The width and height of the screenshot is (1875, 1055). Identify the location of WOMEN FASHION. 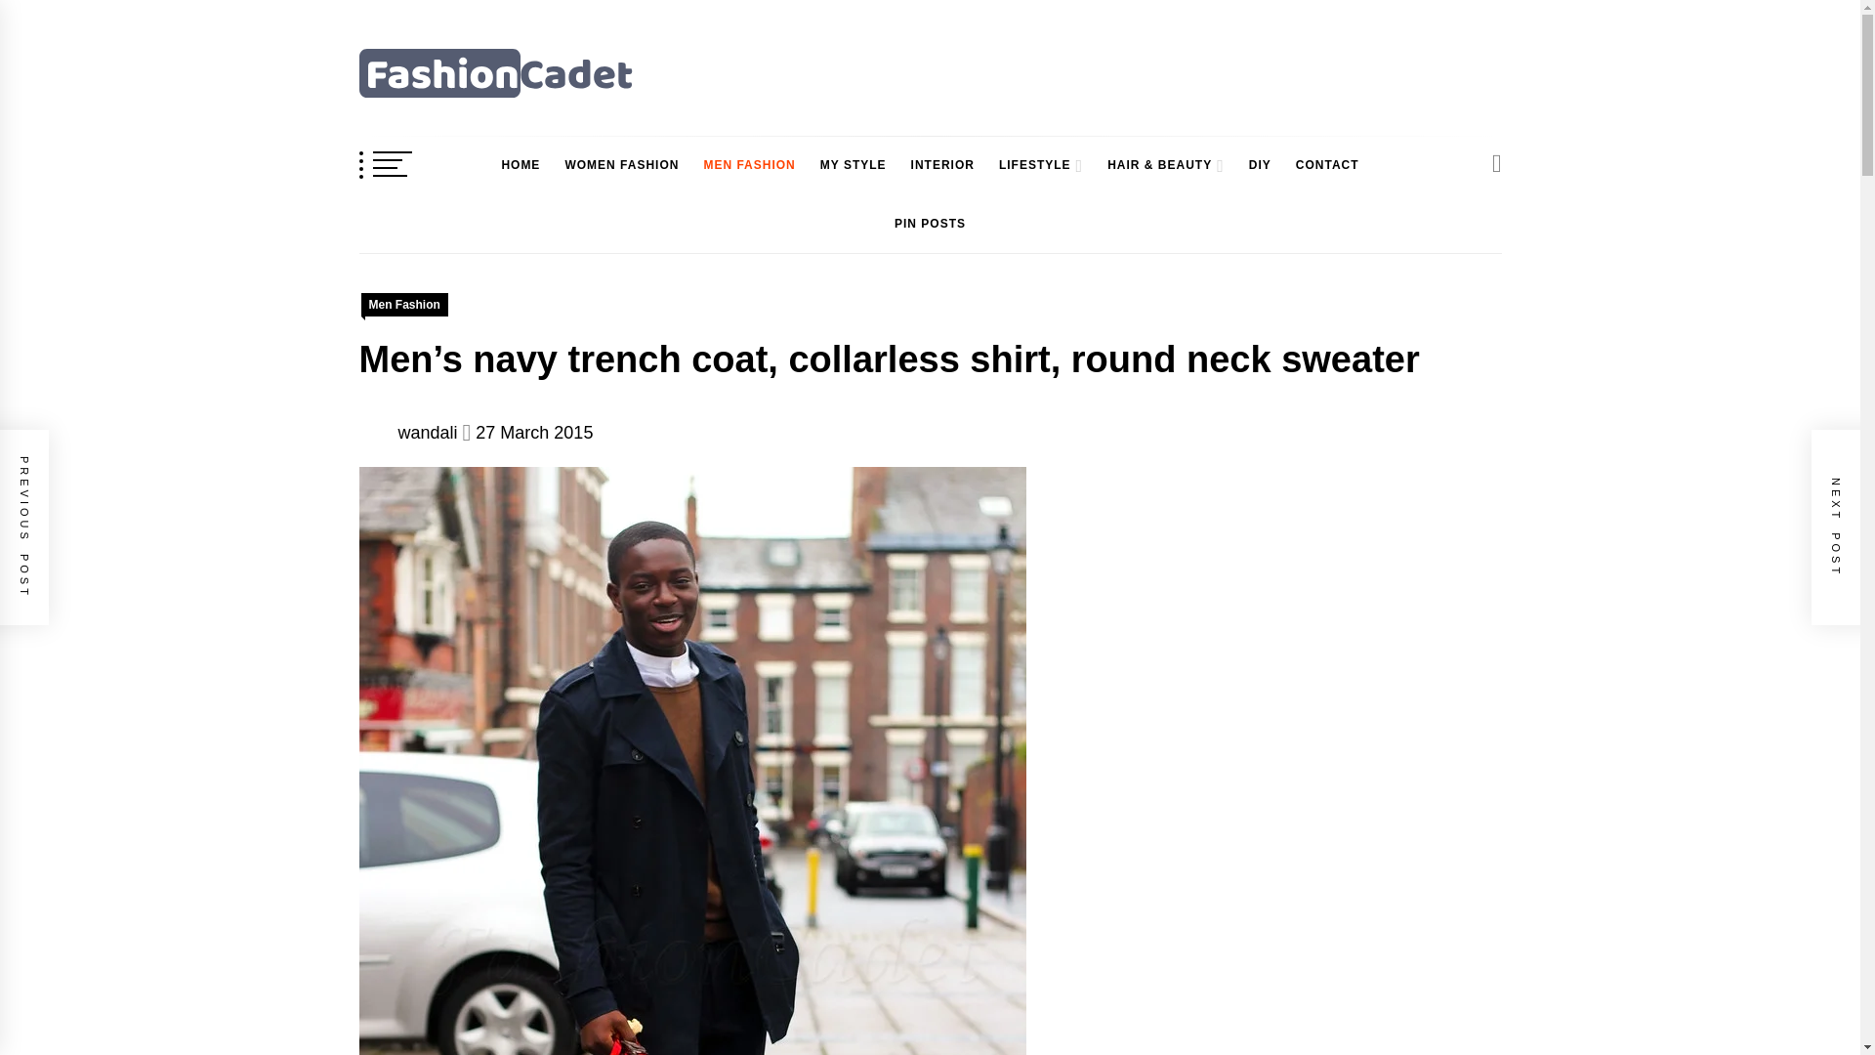
(621, 165).